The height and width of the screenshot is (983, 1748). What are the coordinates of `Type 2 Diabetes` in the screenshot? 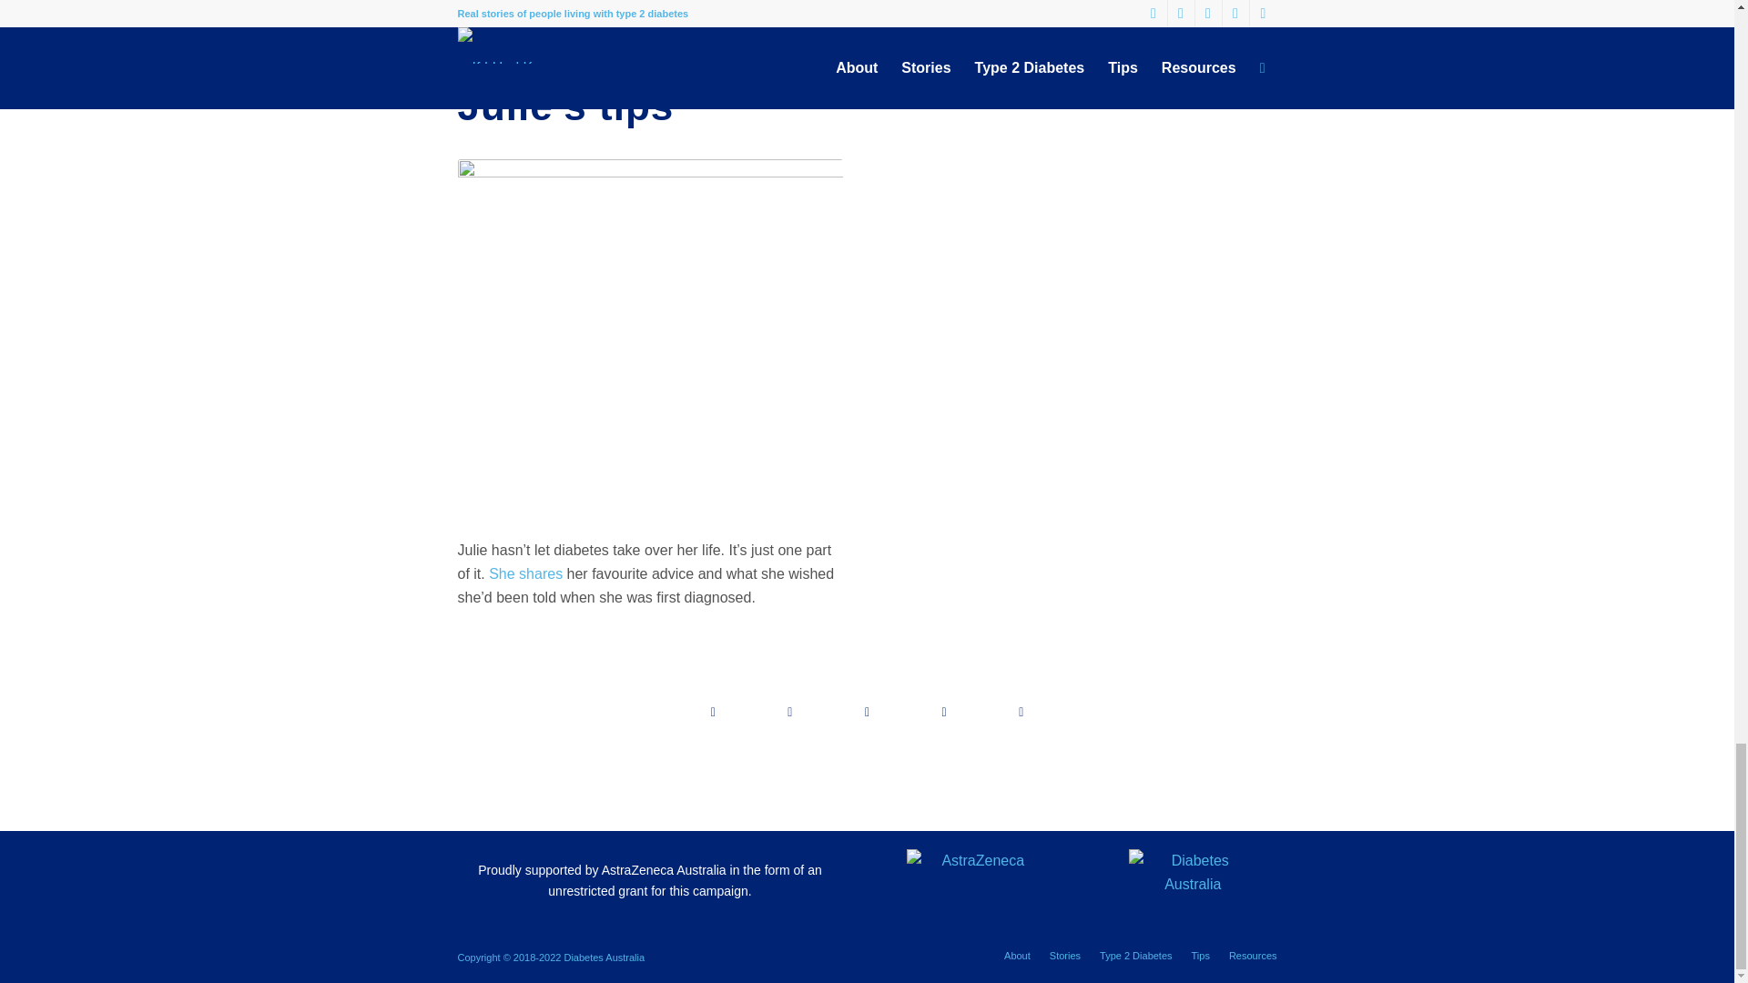 It's located at (1136, 956).